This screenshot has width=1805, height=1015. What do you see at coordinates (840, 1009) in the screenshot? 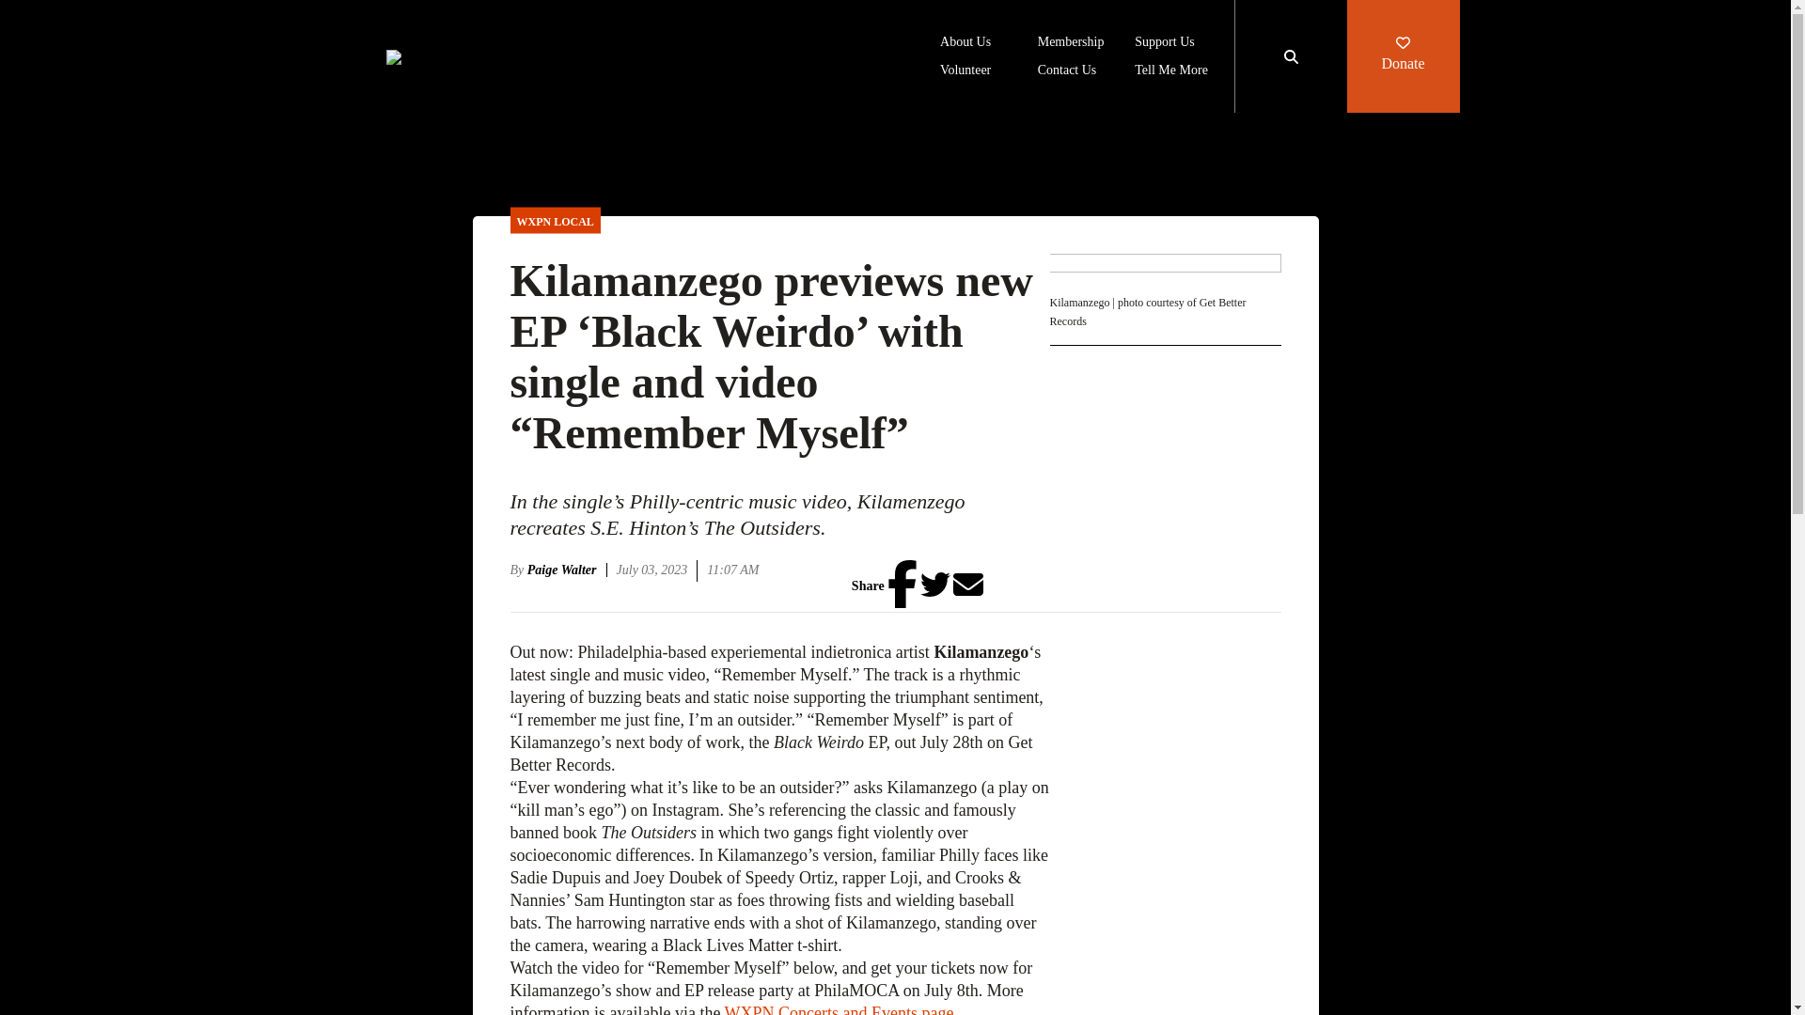
I see `WXPN Concerts and Events page` at bounding box center [840, 1009].